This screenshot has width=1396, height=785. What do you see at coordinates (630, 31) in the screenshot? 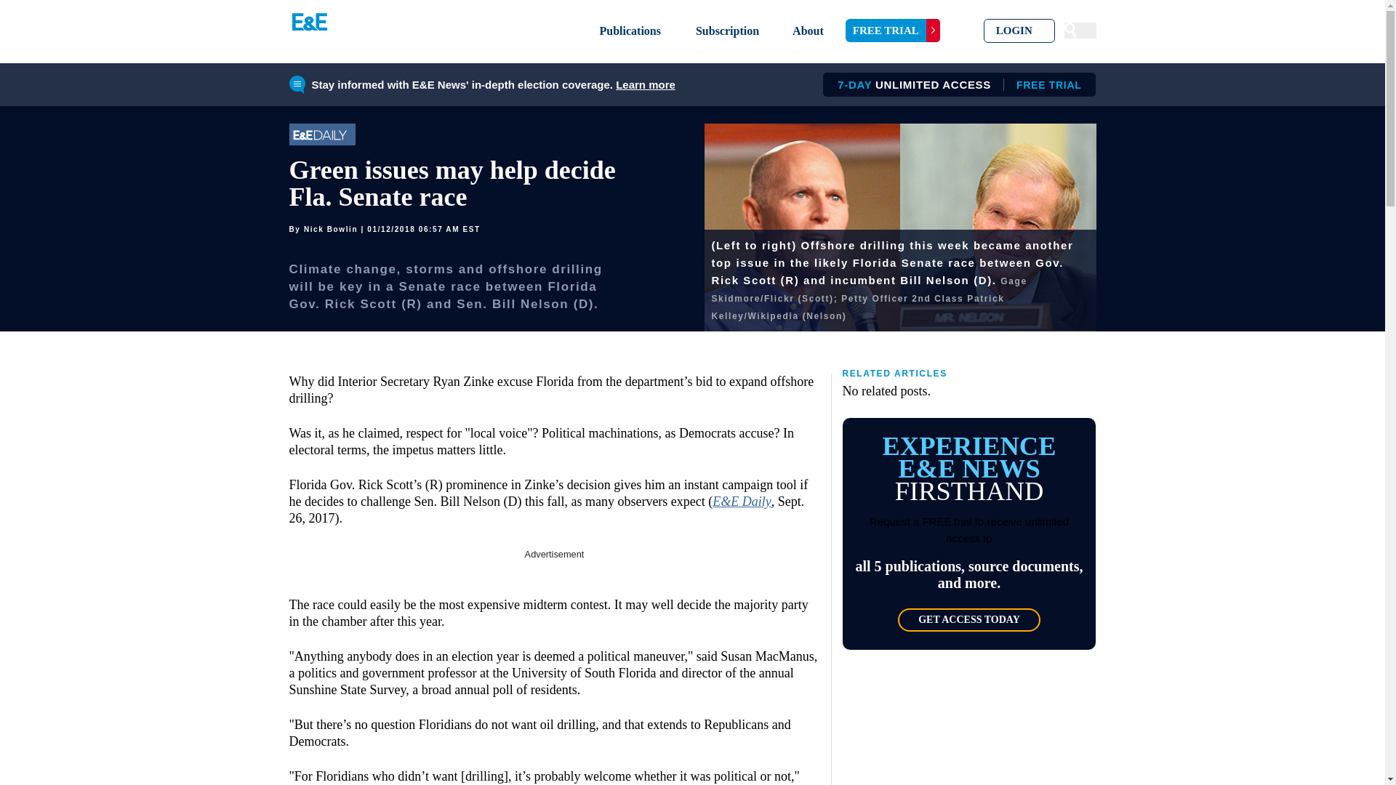
I see `Learn more` at bounding box center [630, 31].